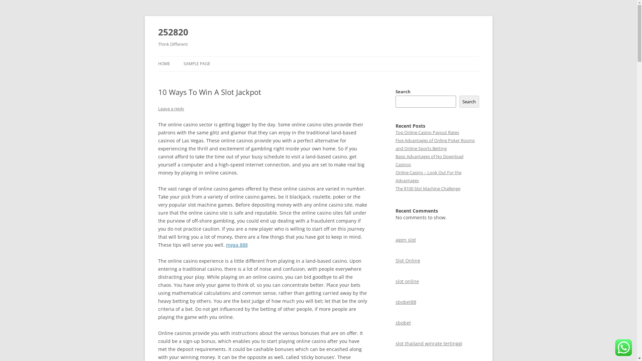  Describe the element at coordinates (171, 109) in the screenshot. I see `Leave a reply` at that location.